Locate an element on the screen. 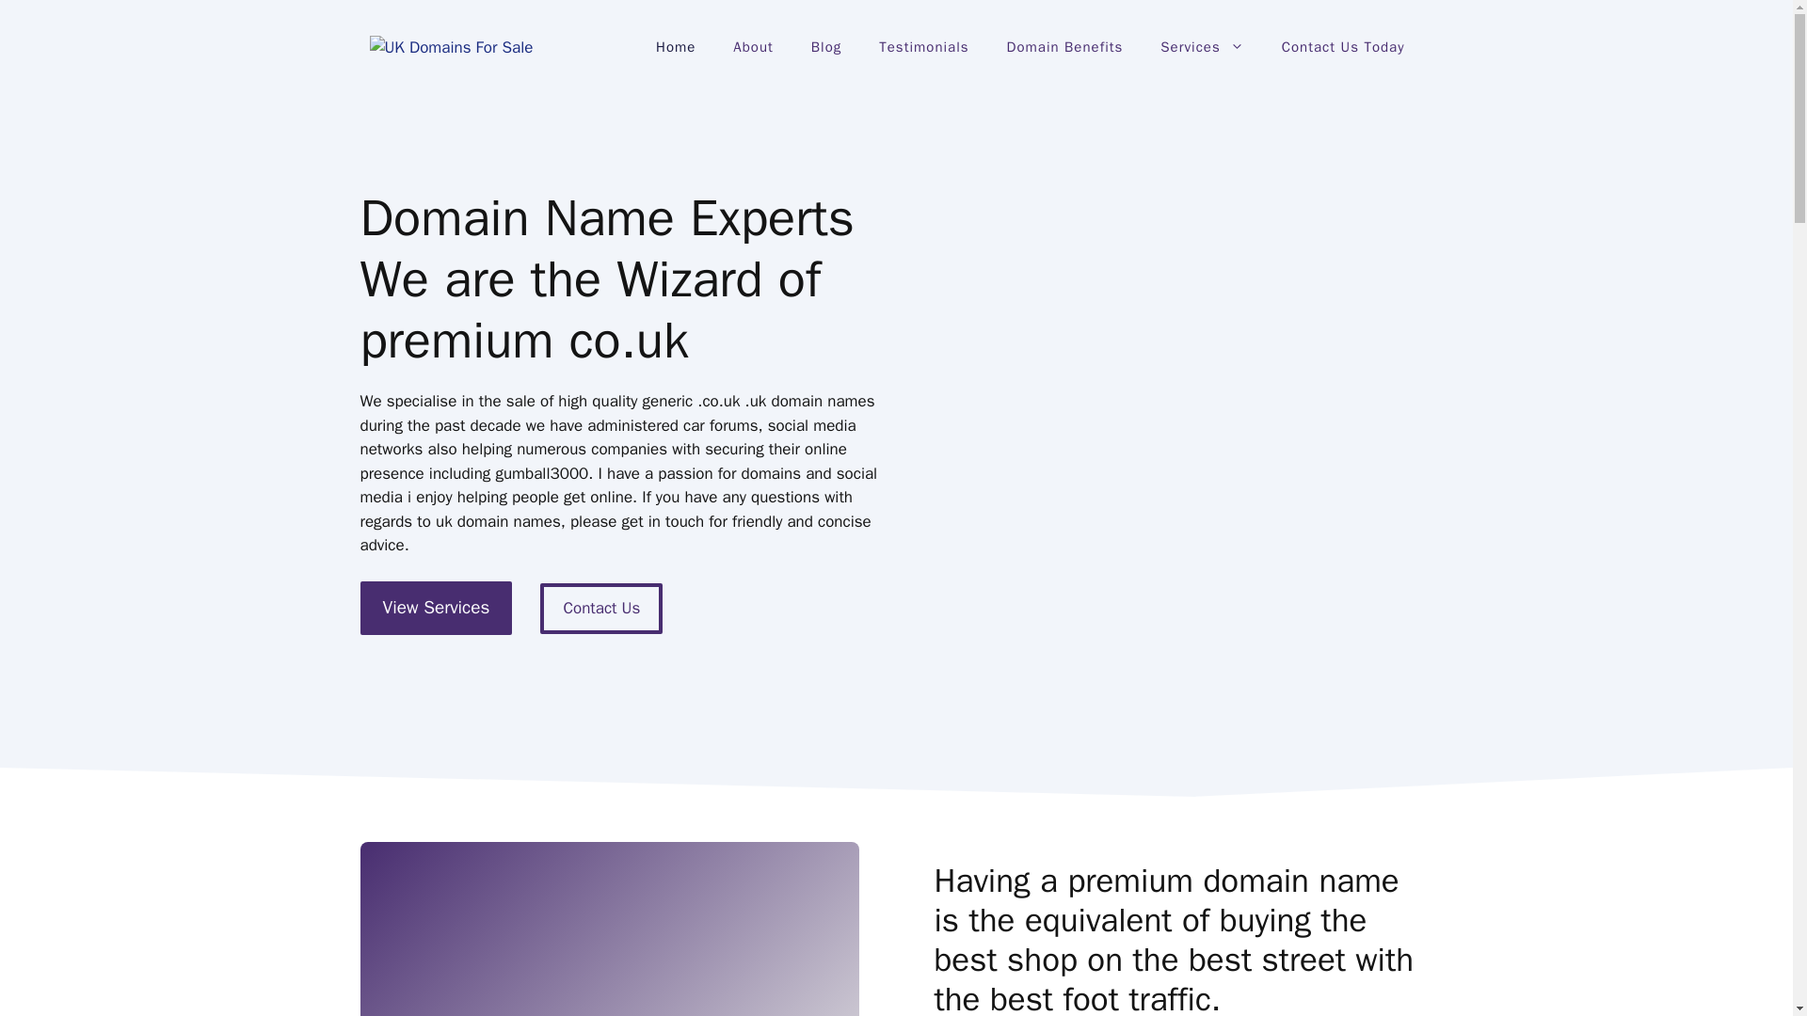  Services is located at coordinates (1201, 47).